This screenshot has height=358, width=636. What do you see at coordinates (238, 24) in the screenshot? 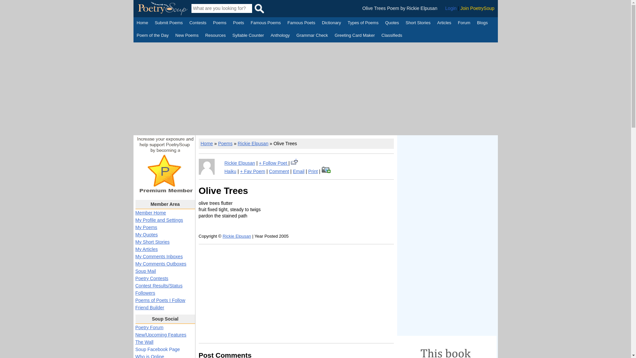
I see `Poets` at bounding box center [238, 24].